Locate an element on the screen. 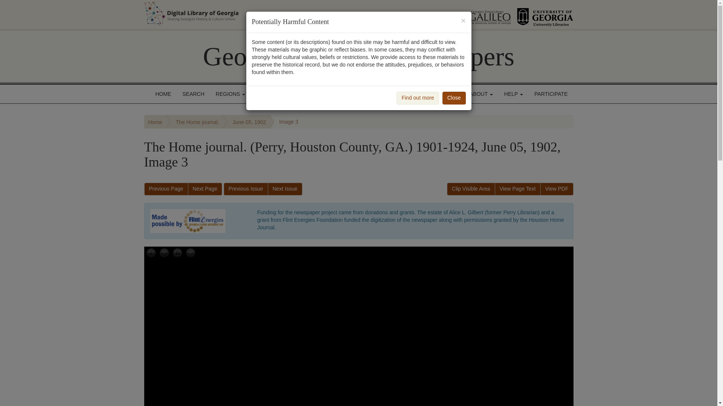 The width and height of the screenshot is (723, 406). SEARCH is located at coordinates (194, 94).